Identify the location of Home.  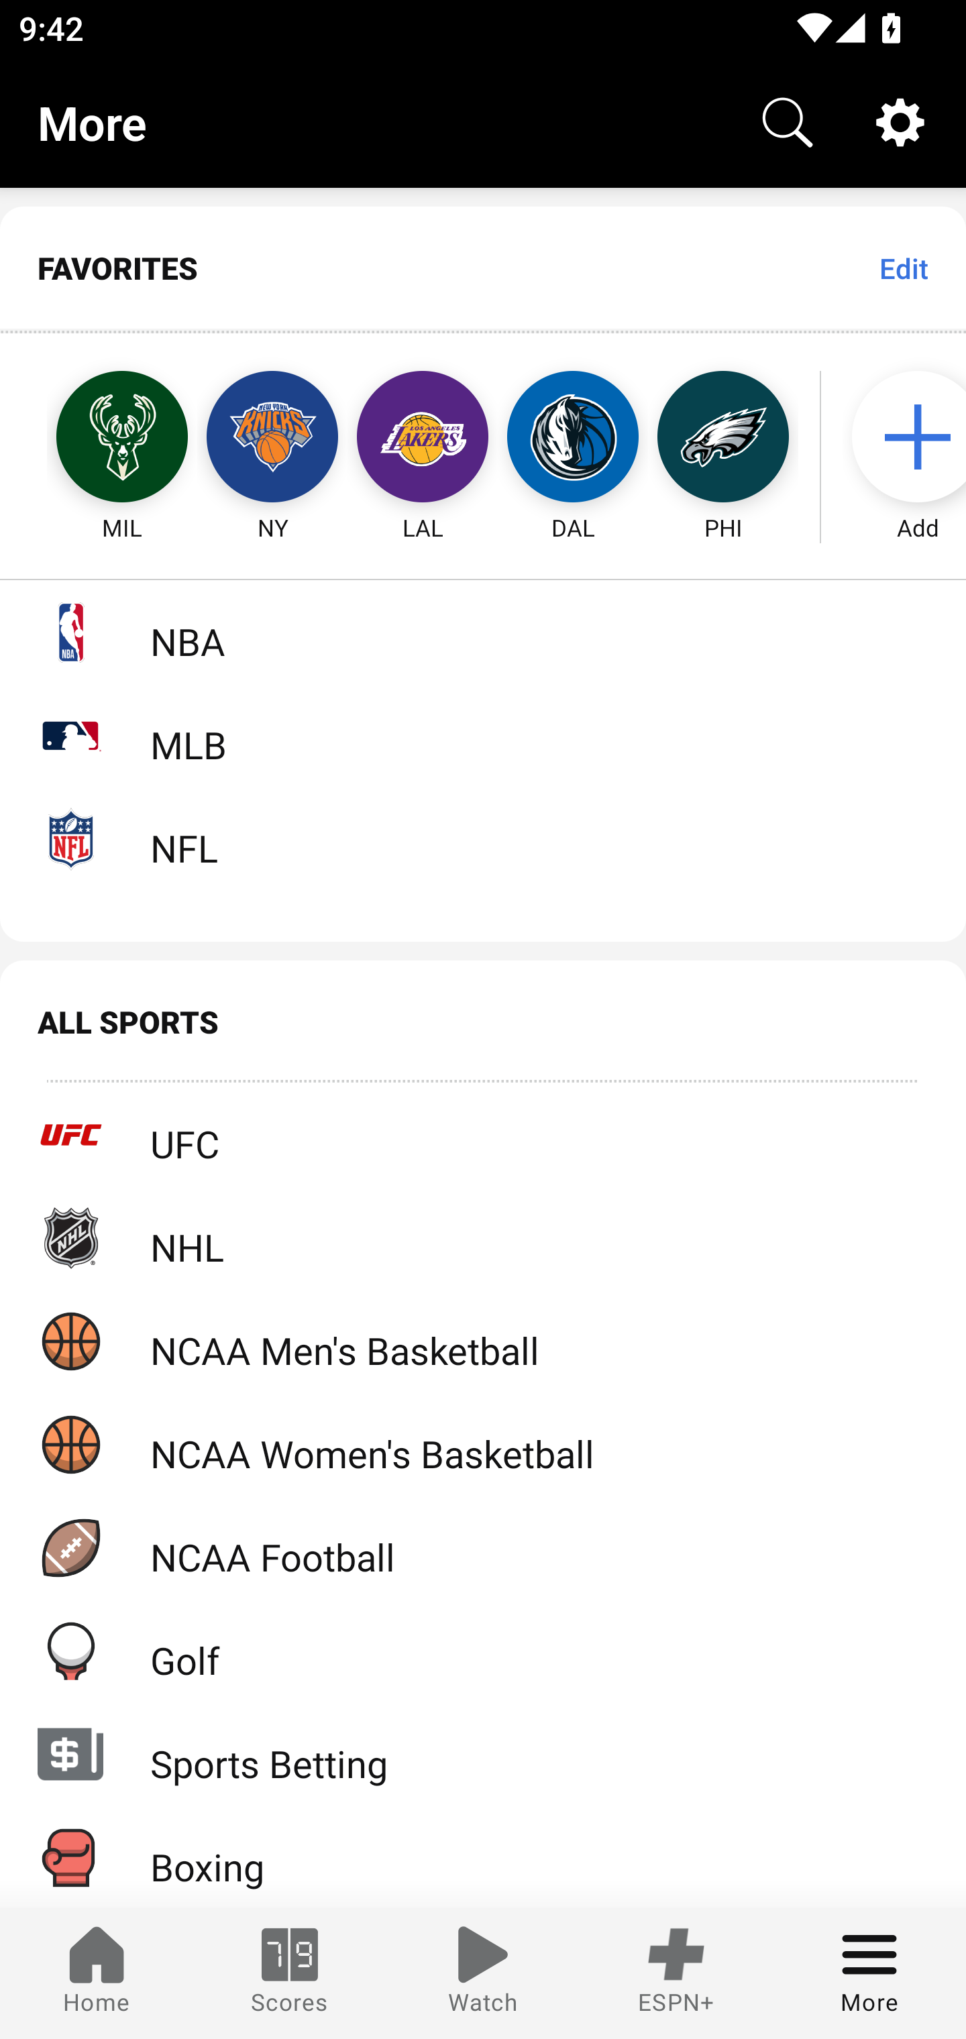
(97, 1973).